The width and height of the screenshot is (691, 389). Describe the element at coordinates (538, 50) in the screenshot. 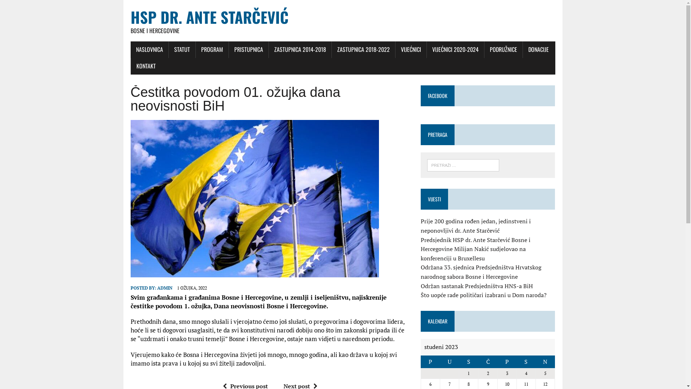

I see `DONACIJE` at that location.